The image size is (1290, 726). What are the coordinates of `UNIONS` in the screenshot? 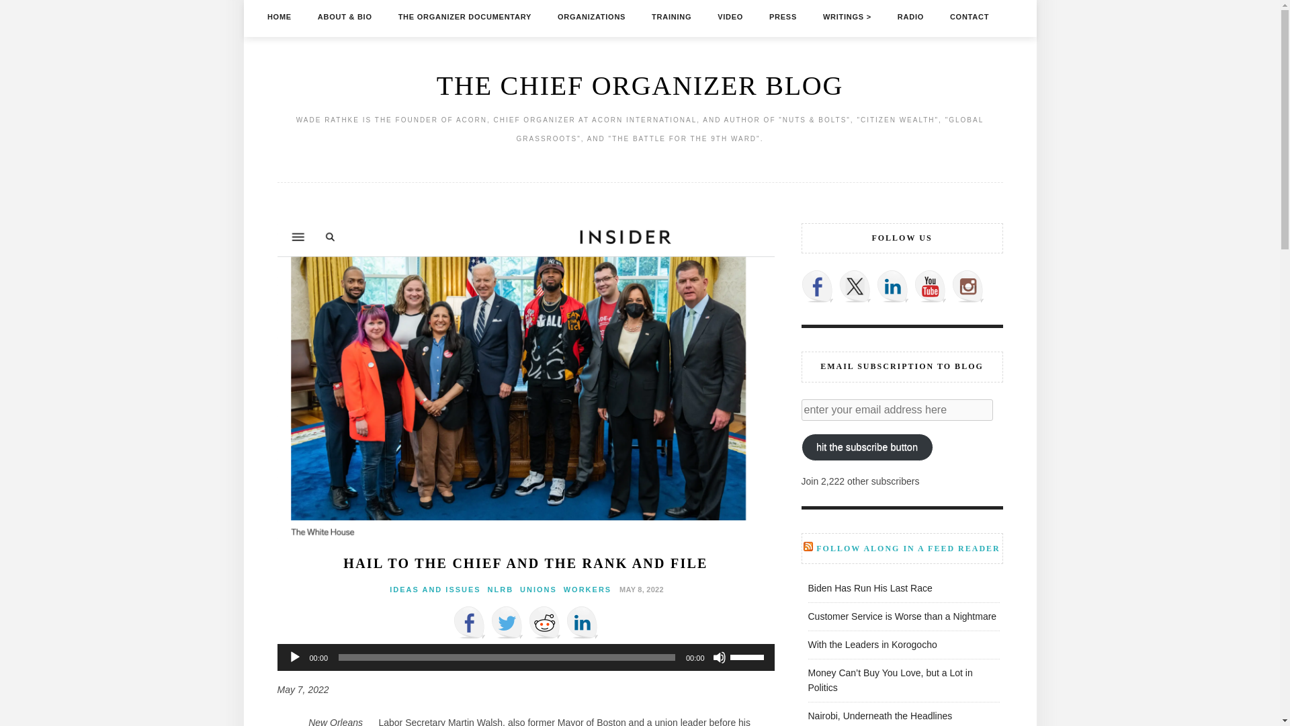 It's located at (538, 589).